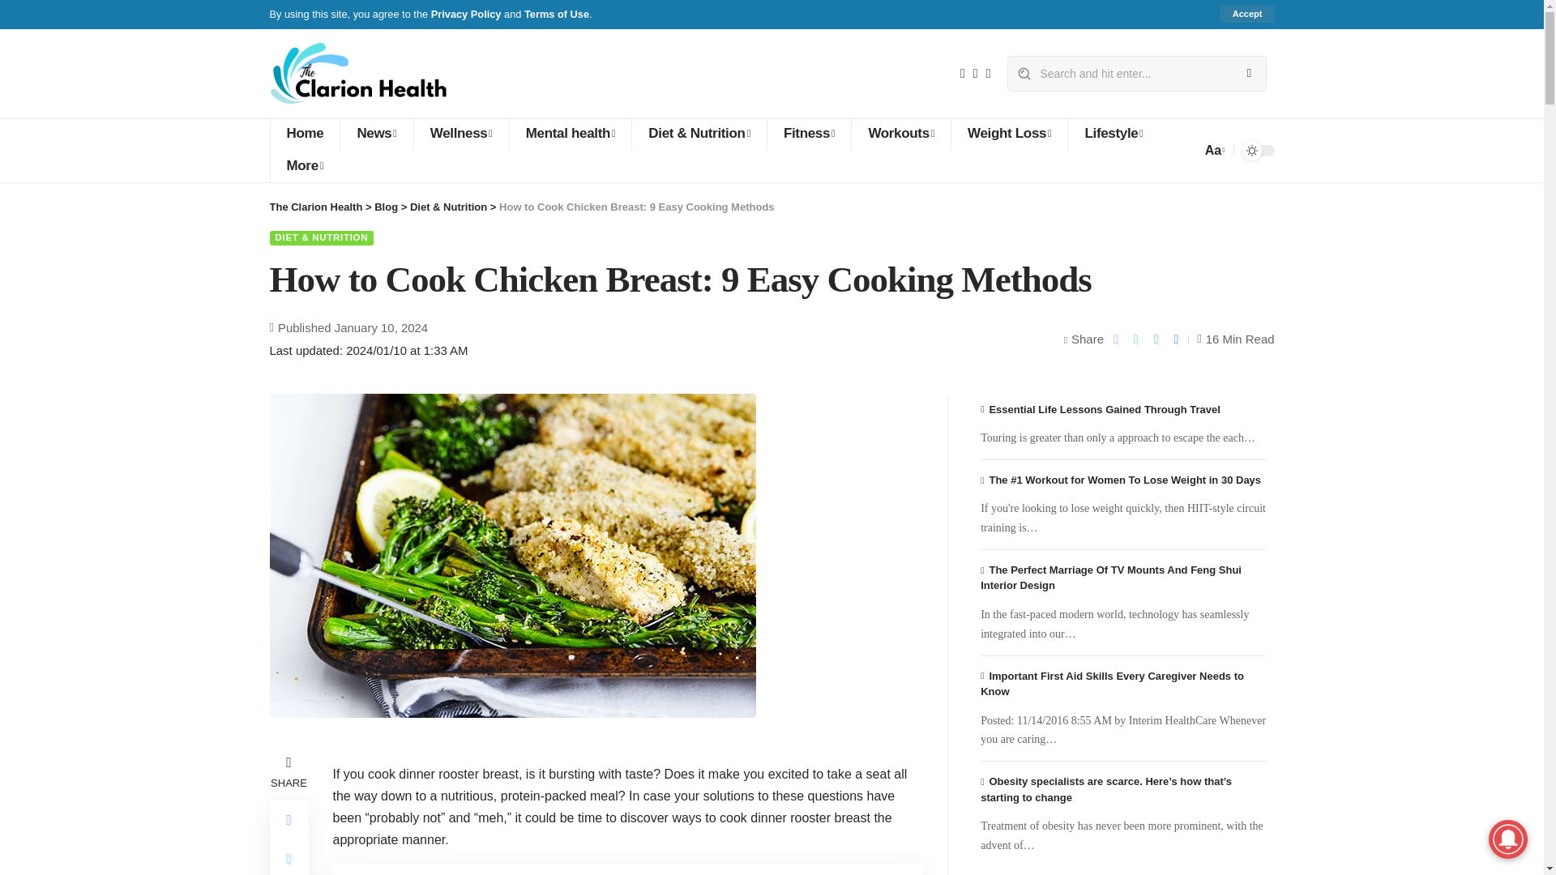 The image size is (1556, 875). I want to click on News, so click(375, 134).